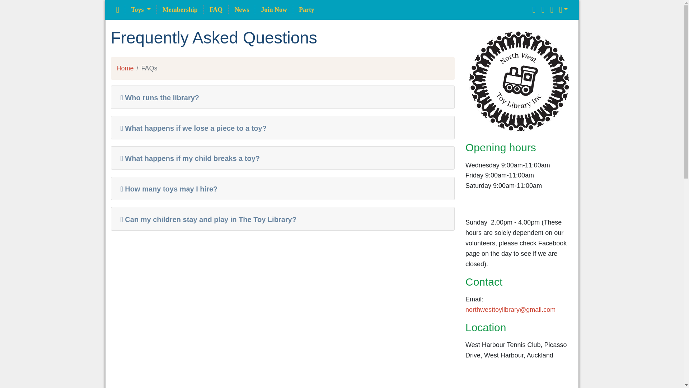  What do you see at coordinates (306, 10) in the screenshot?
I see `Party` at bounding box center [306, 10].